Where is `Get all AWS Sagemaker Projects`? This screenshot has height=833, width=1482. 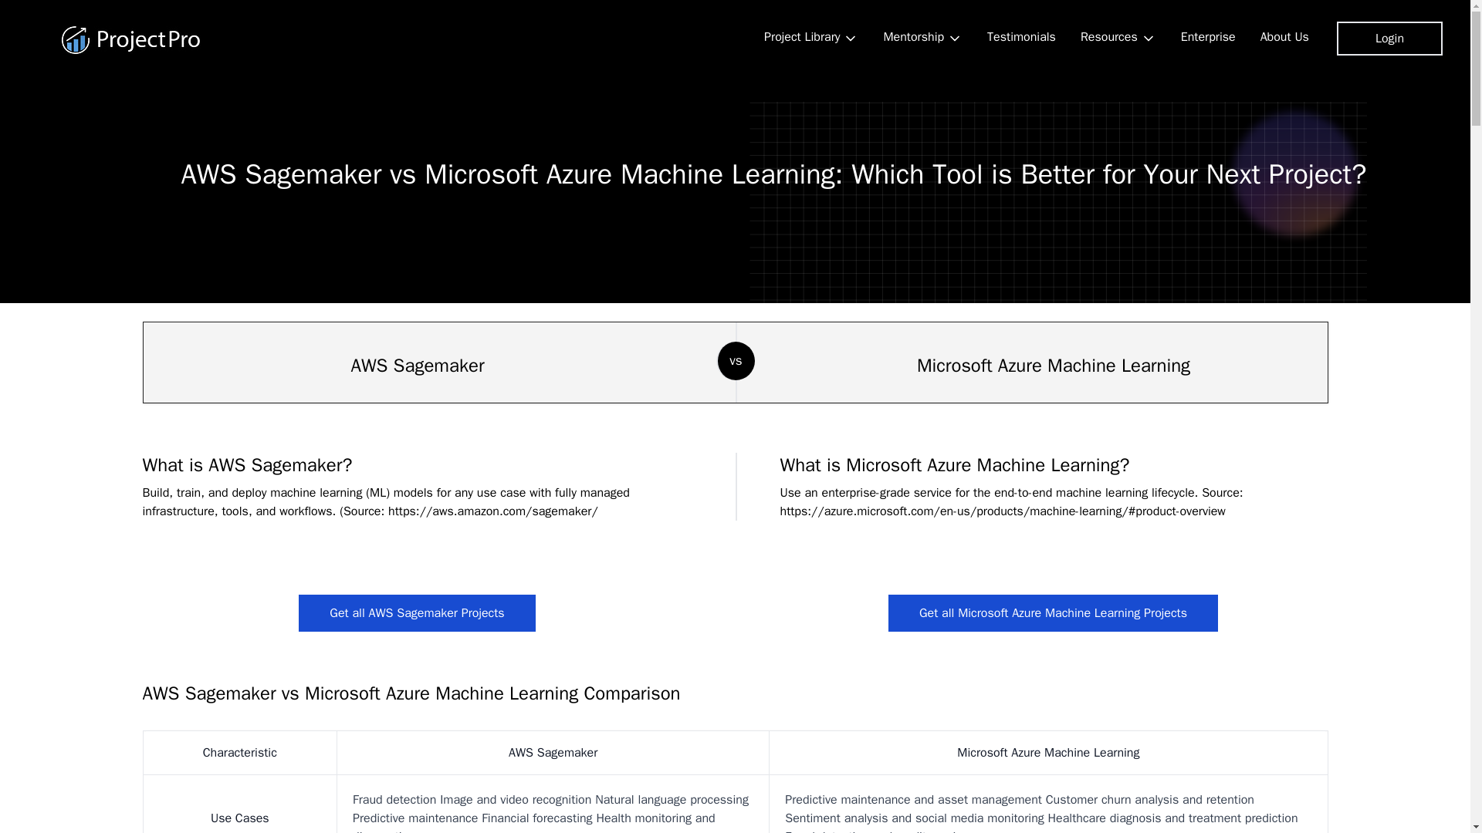 Get all AWS Sagemaker Projects is located at coordinates (417, 612).